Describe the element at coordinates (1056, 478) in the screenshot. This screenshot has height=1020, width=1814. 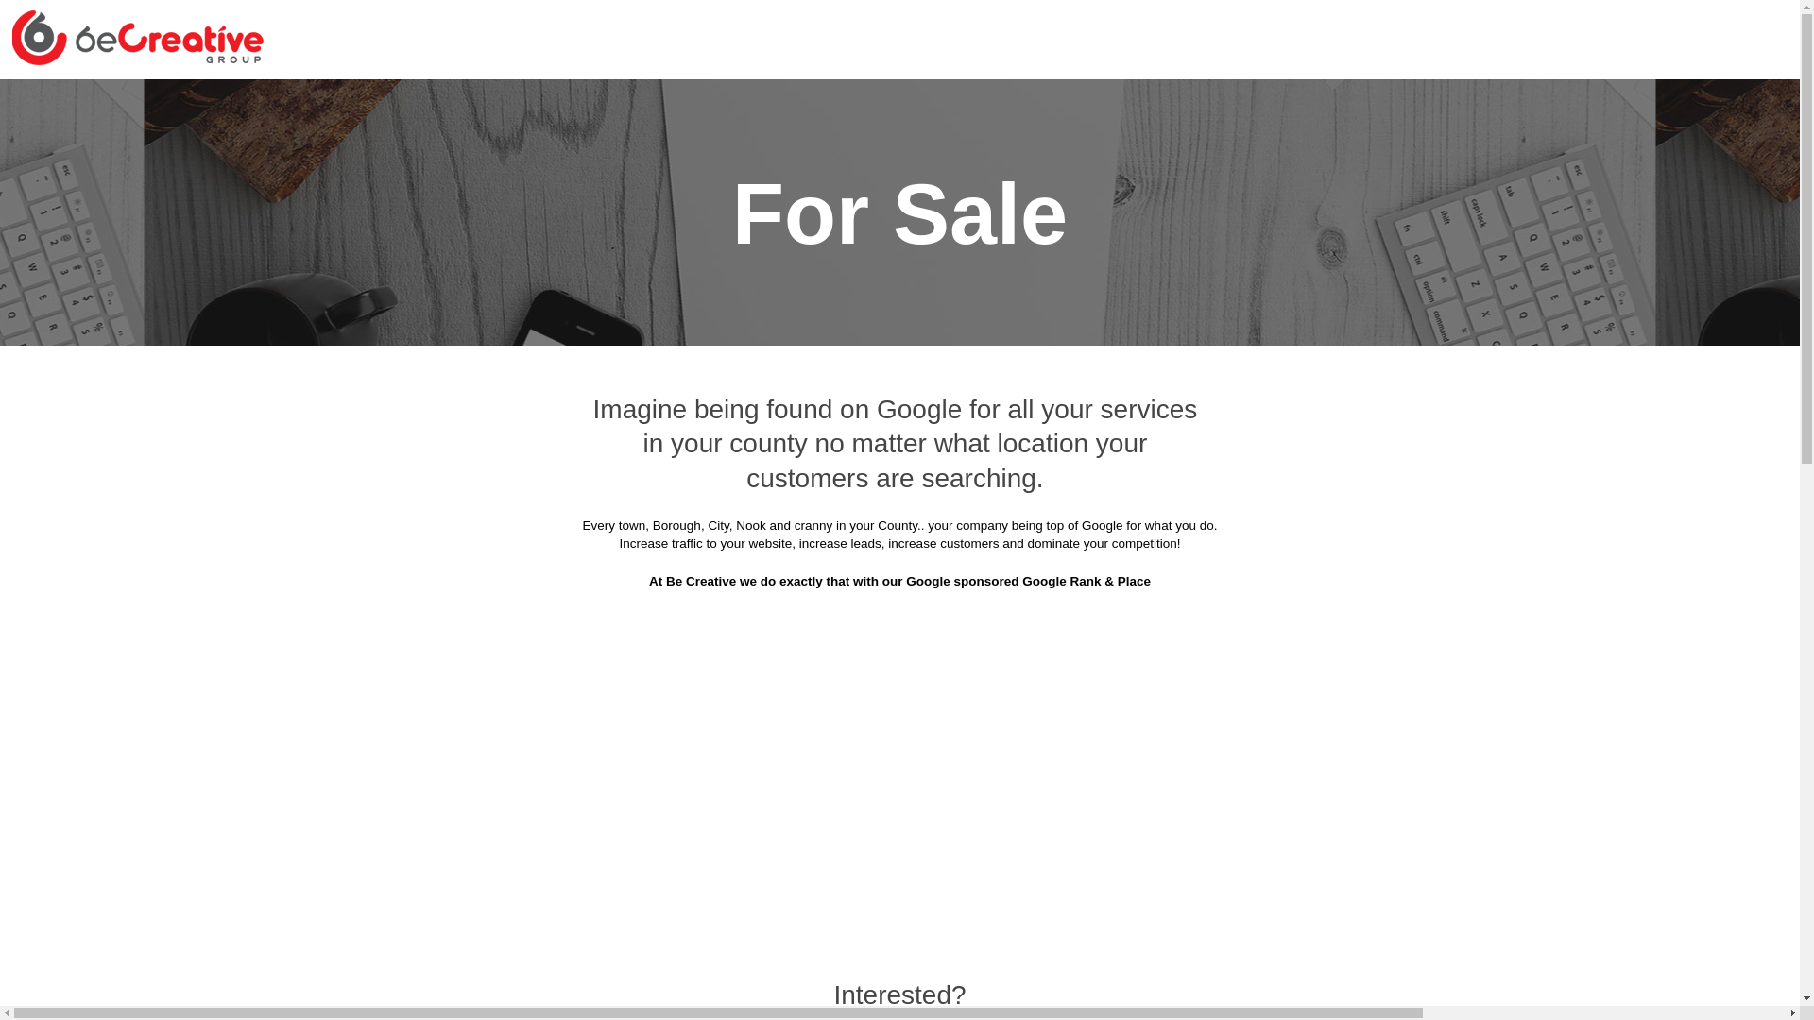
I see `Aggregate Suppliers Ivybridge Devon` at that location.